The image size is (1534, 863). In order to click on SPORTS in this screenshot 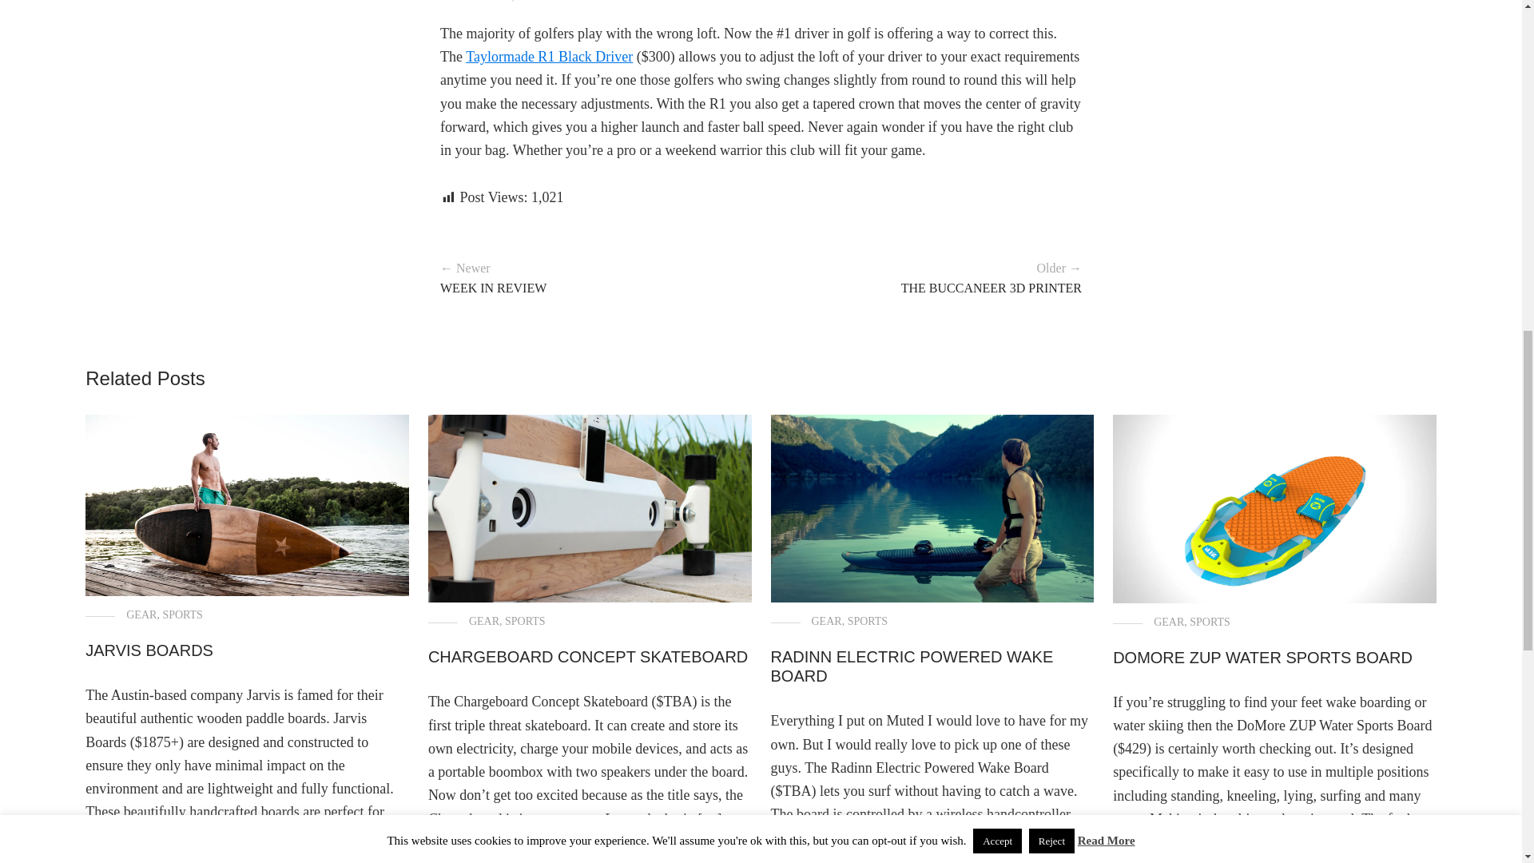, I will do `click(1210, 622)`.